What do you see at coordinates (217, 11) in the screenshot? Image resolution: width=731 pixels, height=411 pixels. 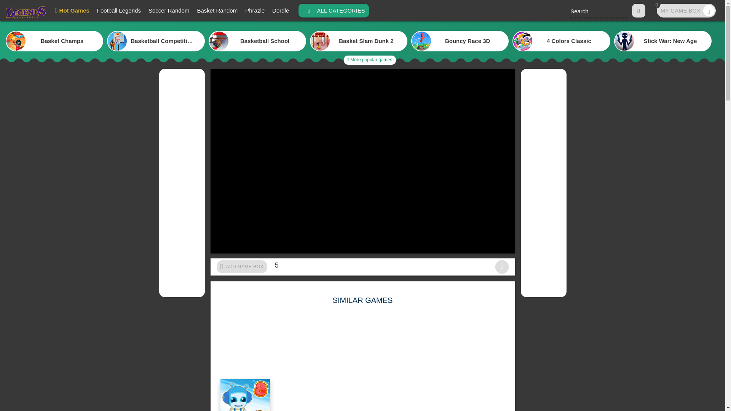 I see ` Basketball Competition 3D` at bounding box center [217, 11].